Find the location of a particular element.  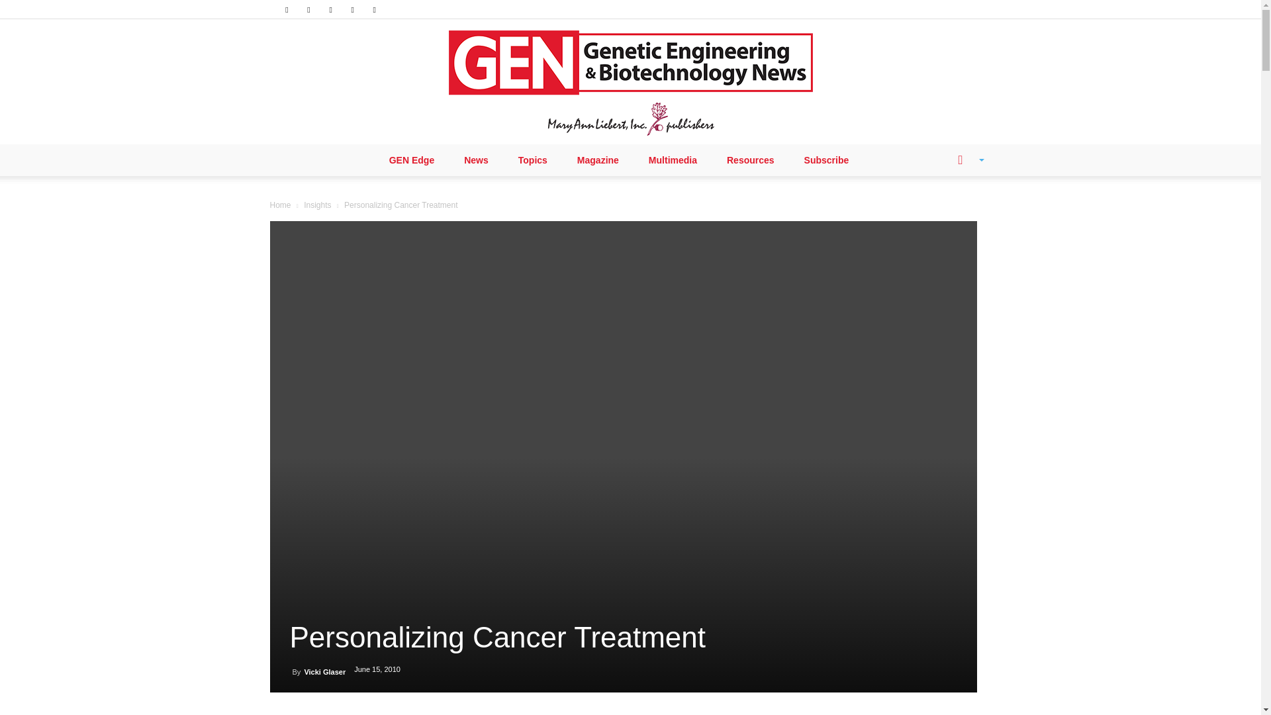

RSS is located at coordinates (331, 9).